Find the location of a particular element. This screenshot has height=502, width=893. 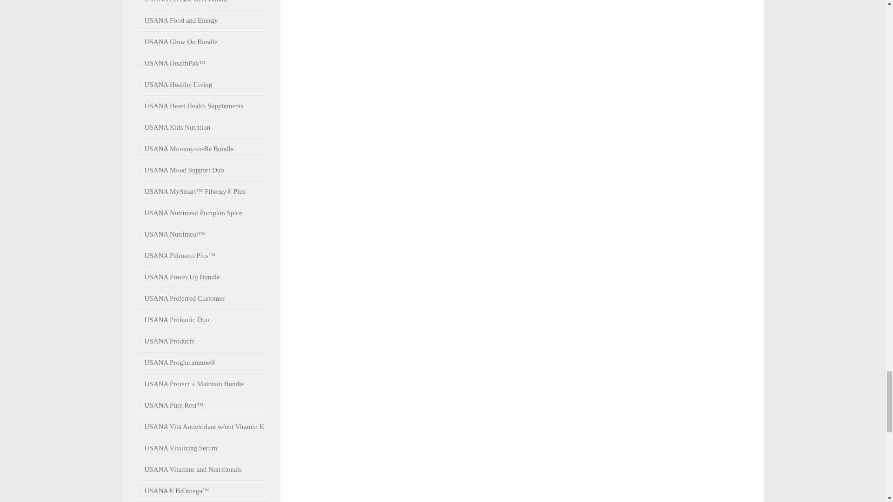

USANA Food and Energy is located at coordinates (177, 20).